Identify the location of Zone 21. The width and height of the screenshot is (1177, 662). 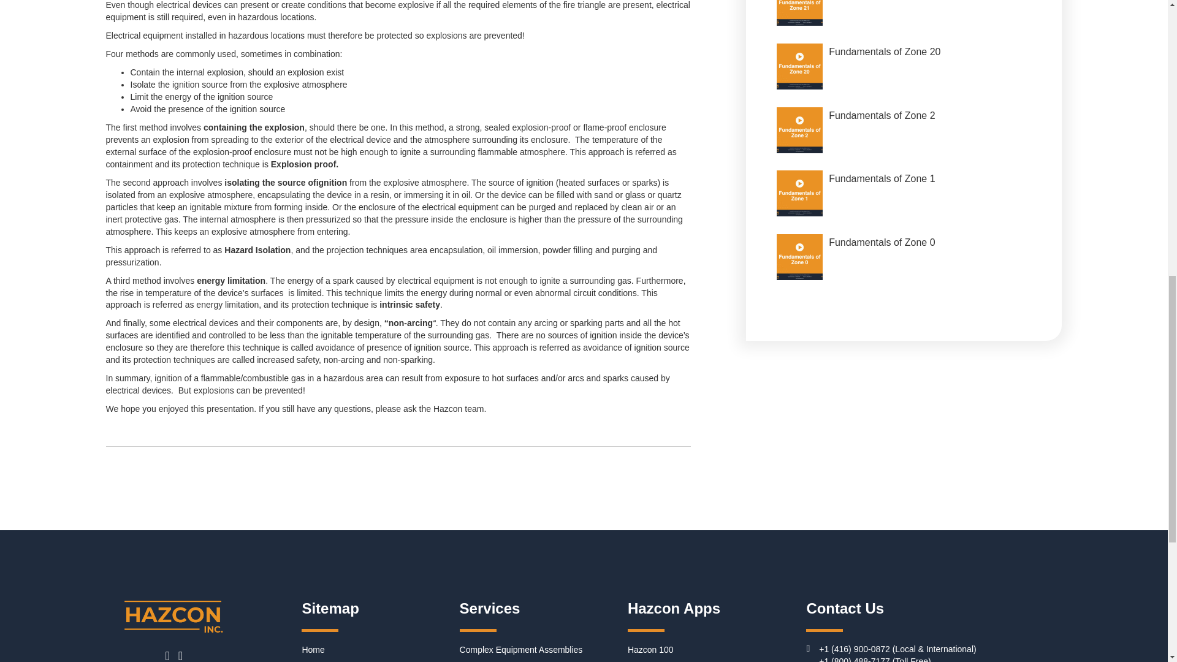
(799, 13).